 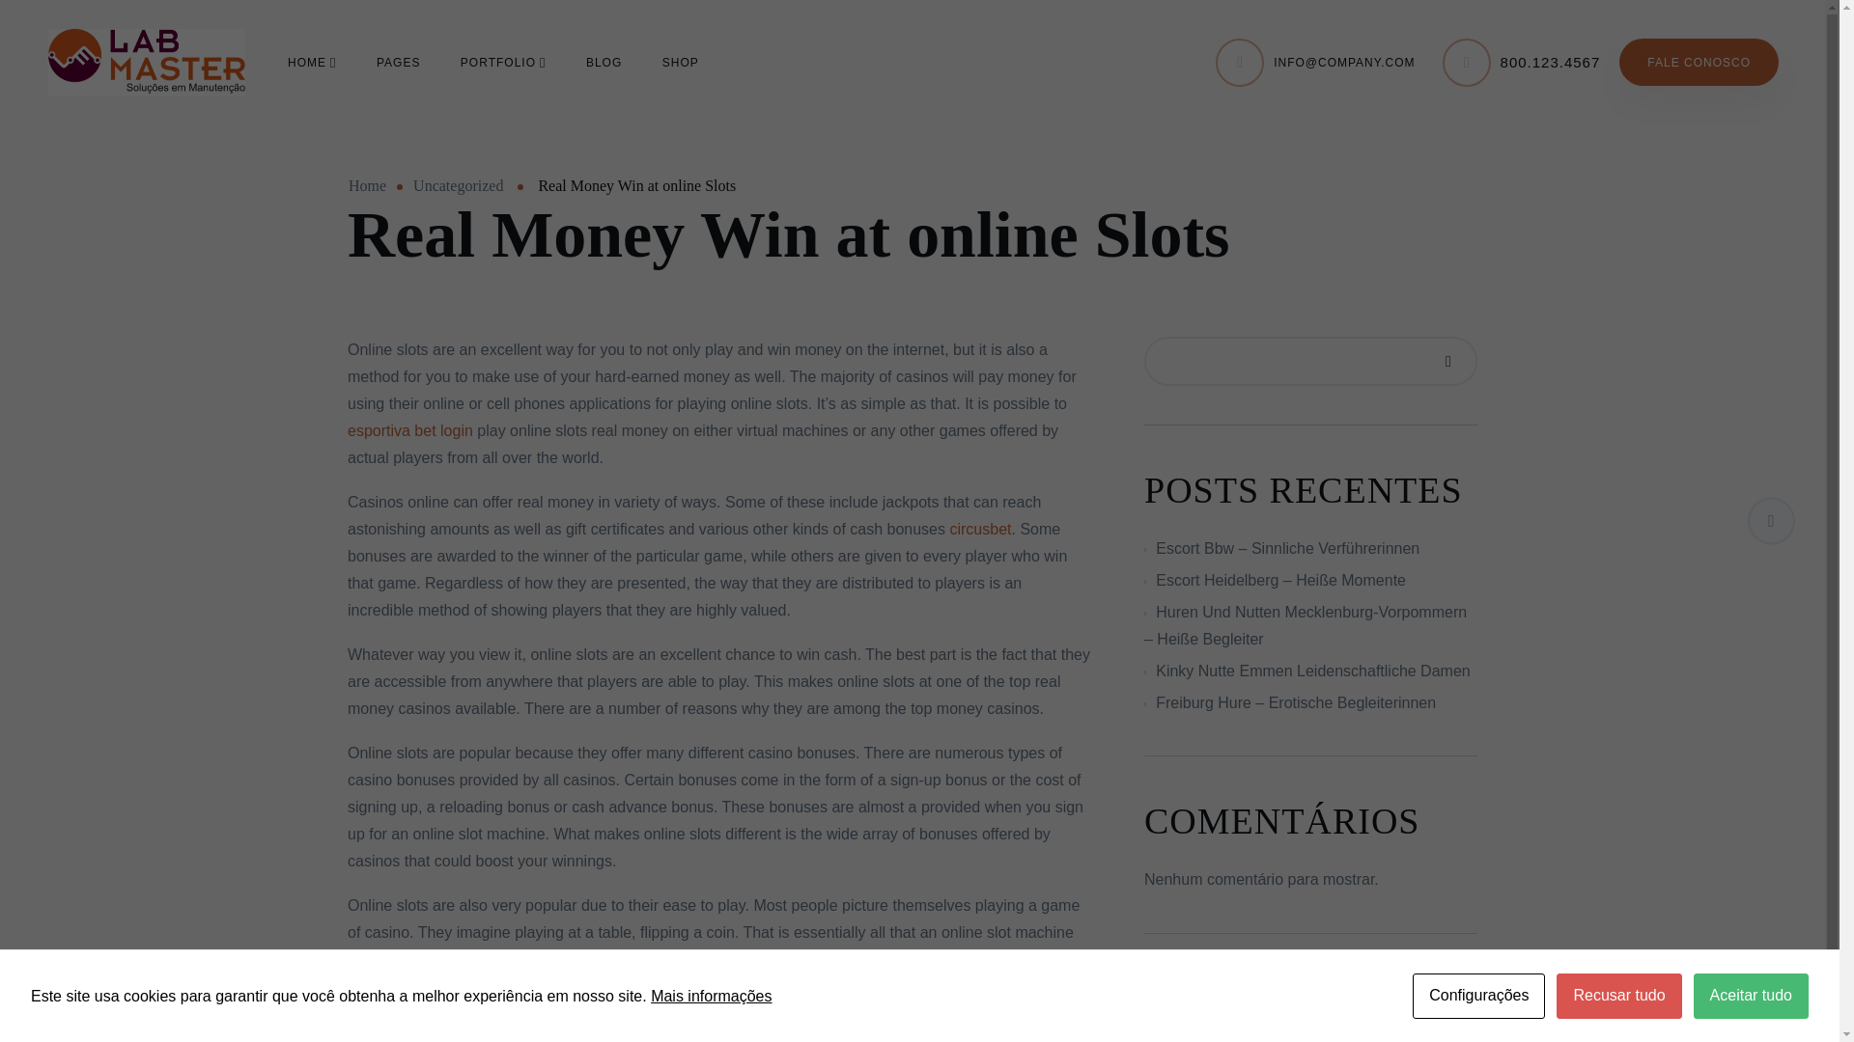 What do you see at coordinates (409, 430) in the screenshot?
I see `esportiva bet login` at bounding box center [409, 430].